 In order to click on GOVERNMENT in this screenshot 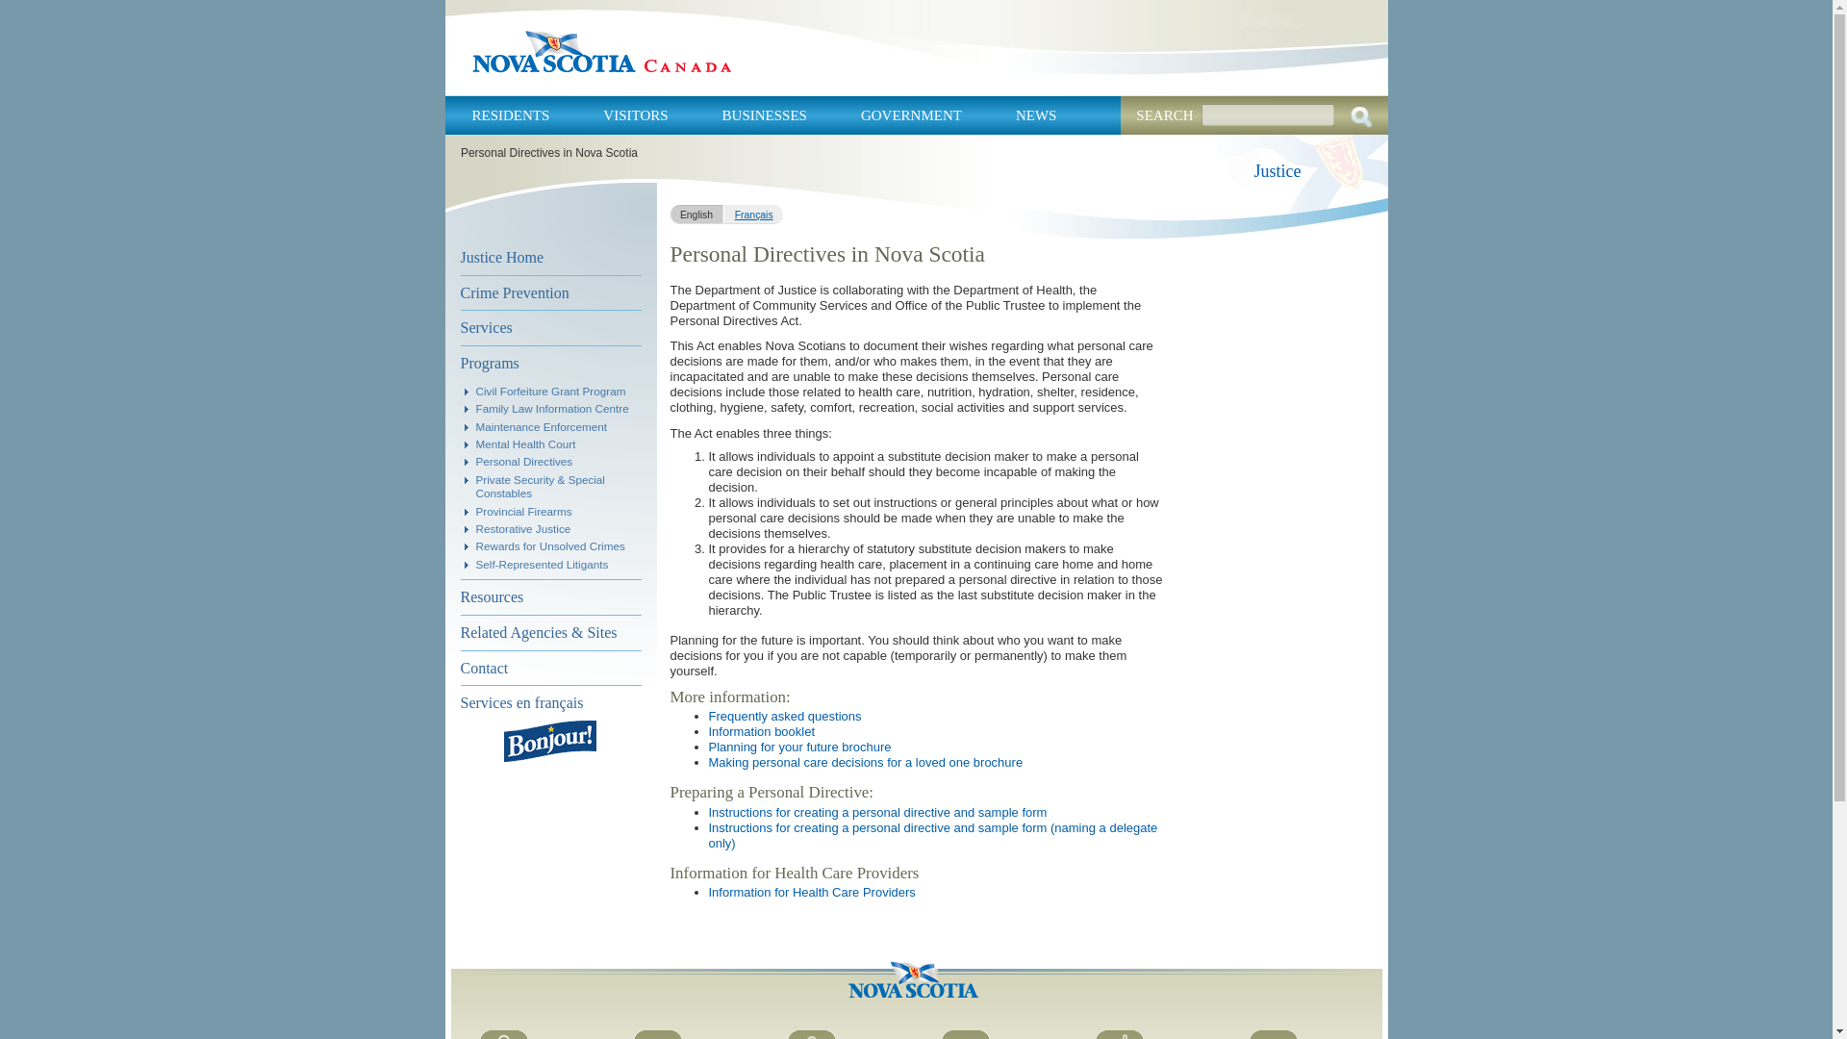, I will do `click(911, 115)`.